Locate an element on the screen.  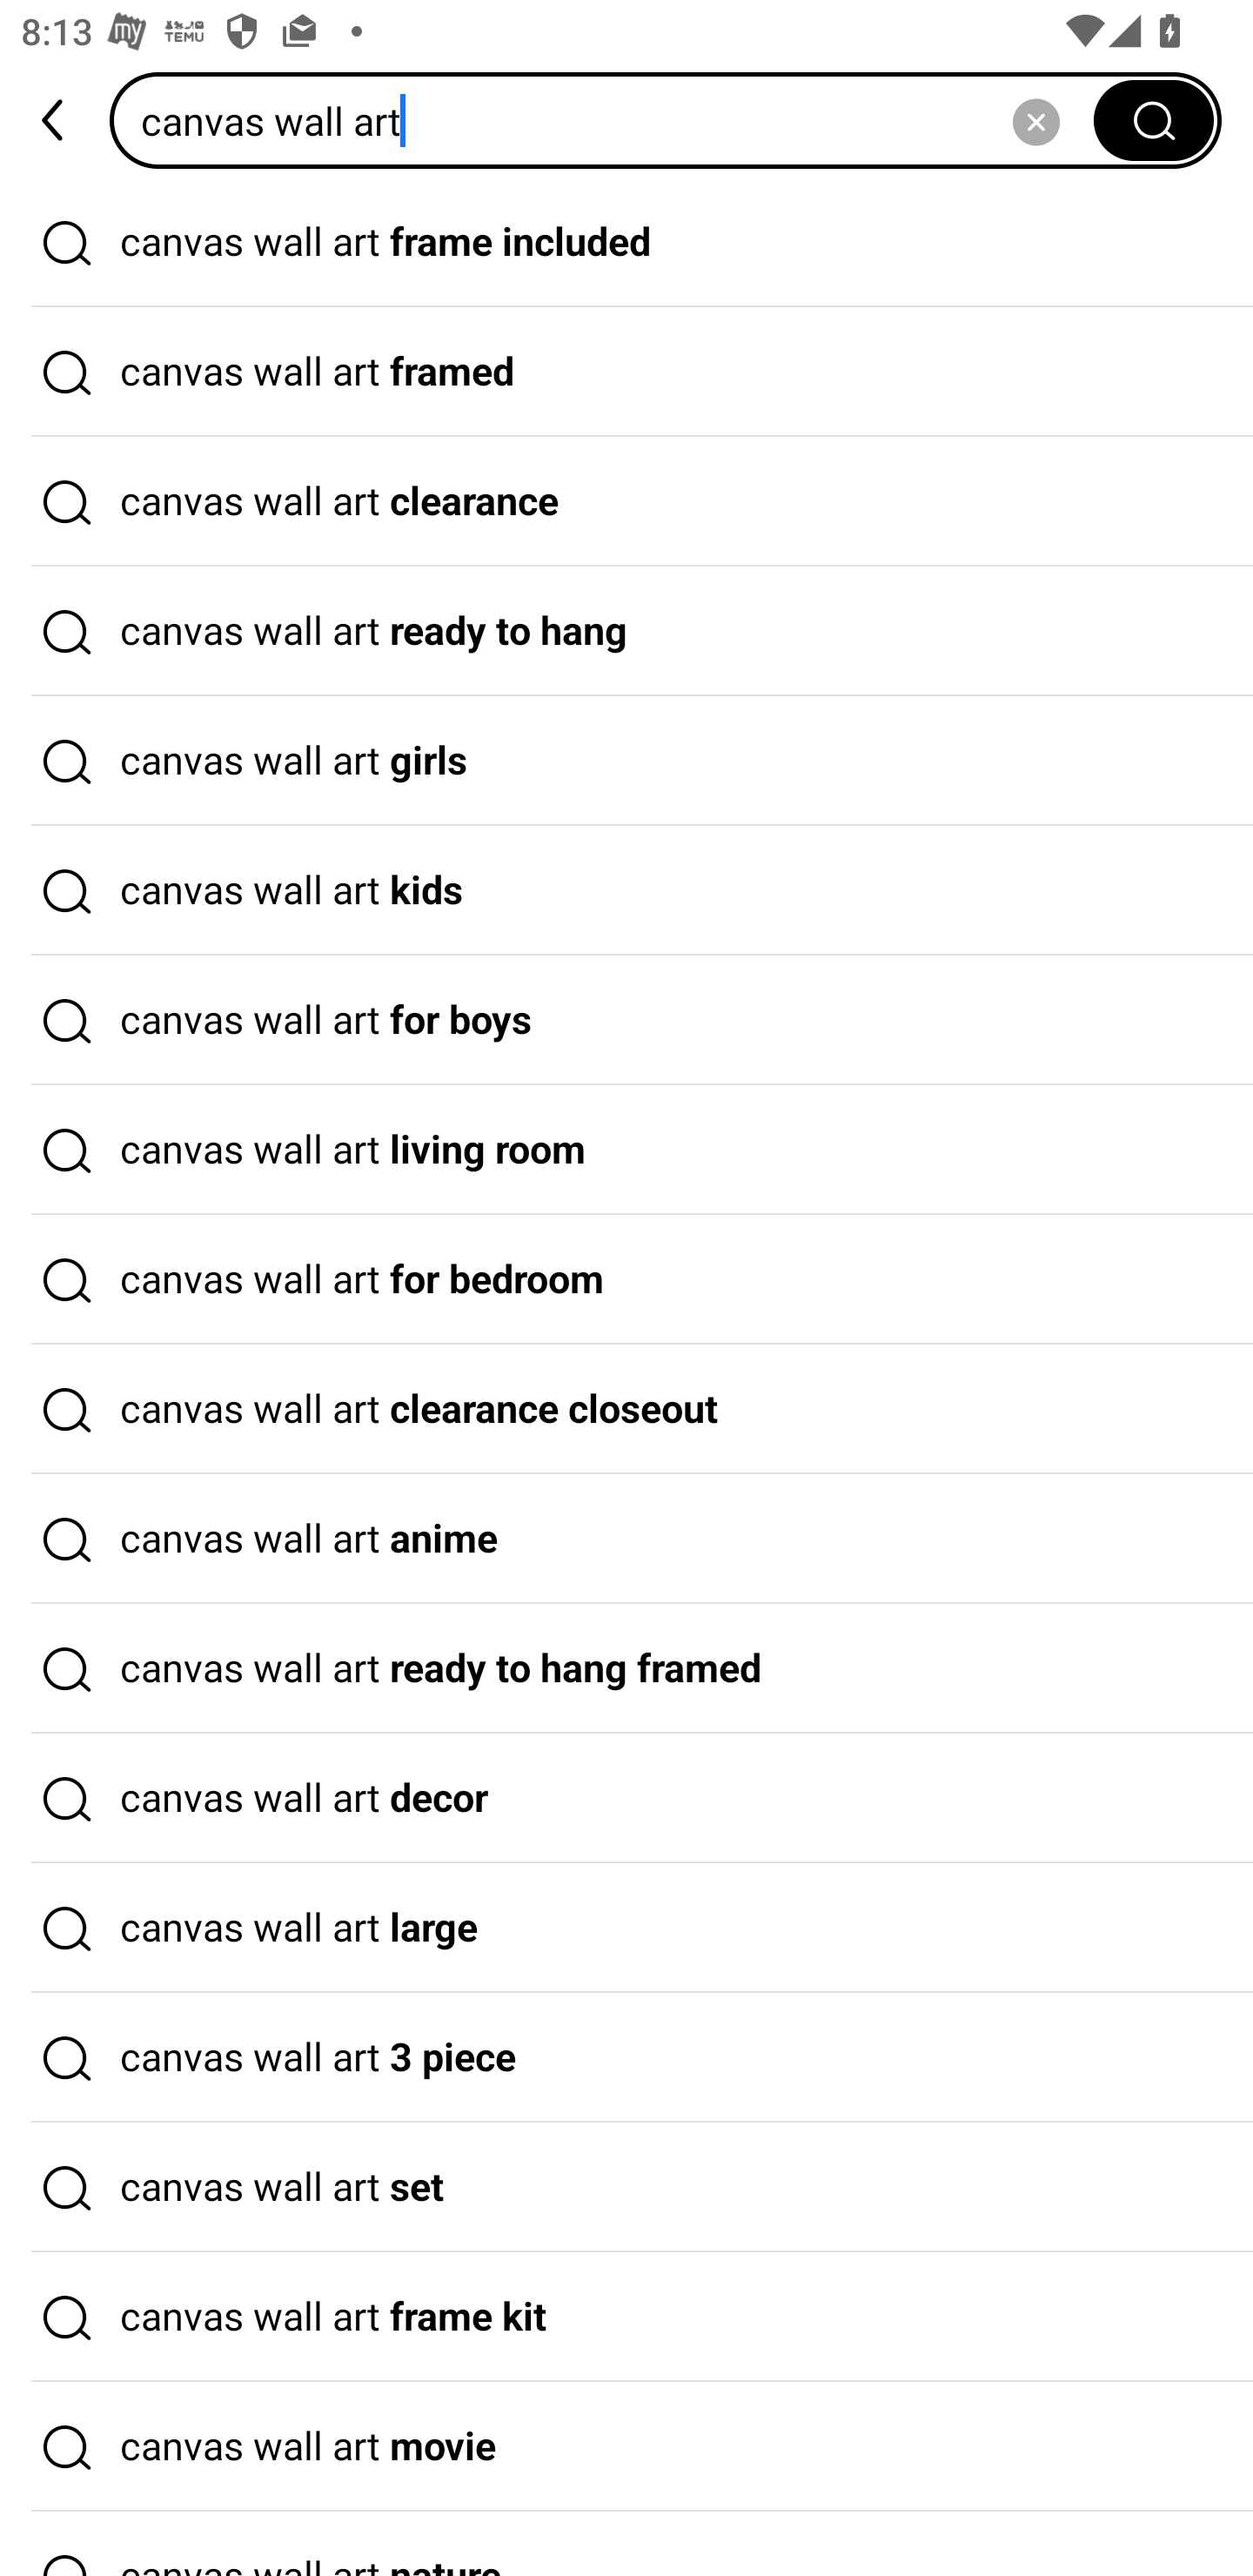
canvas wall art set is located at coordinates (626, 2187).